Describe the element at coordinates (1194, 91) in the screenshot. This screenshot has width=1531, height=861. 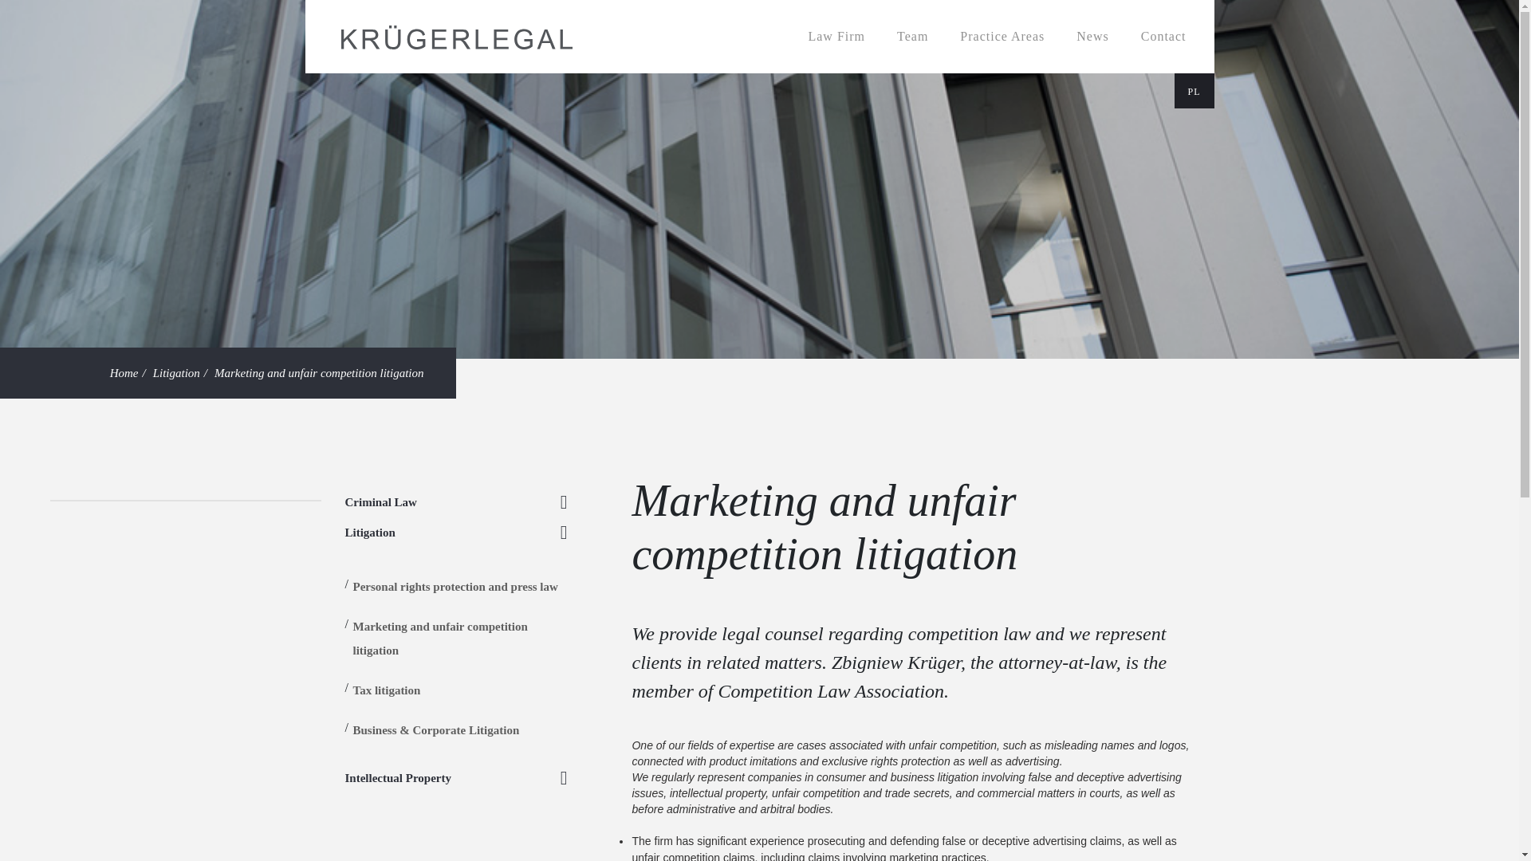
I see `PL` at that location.